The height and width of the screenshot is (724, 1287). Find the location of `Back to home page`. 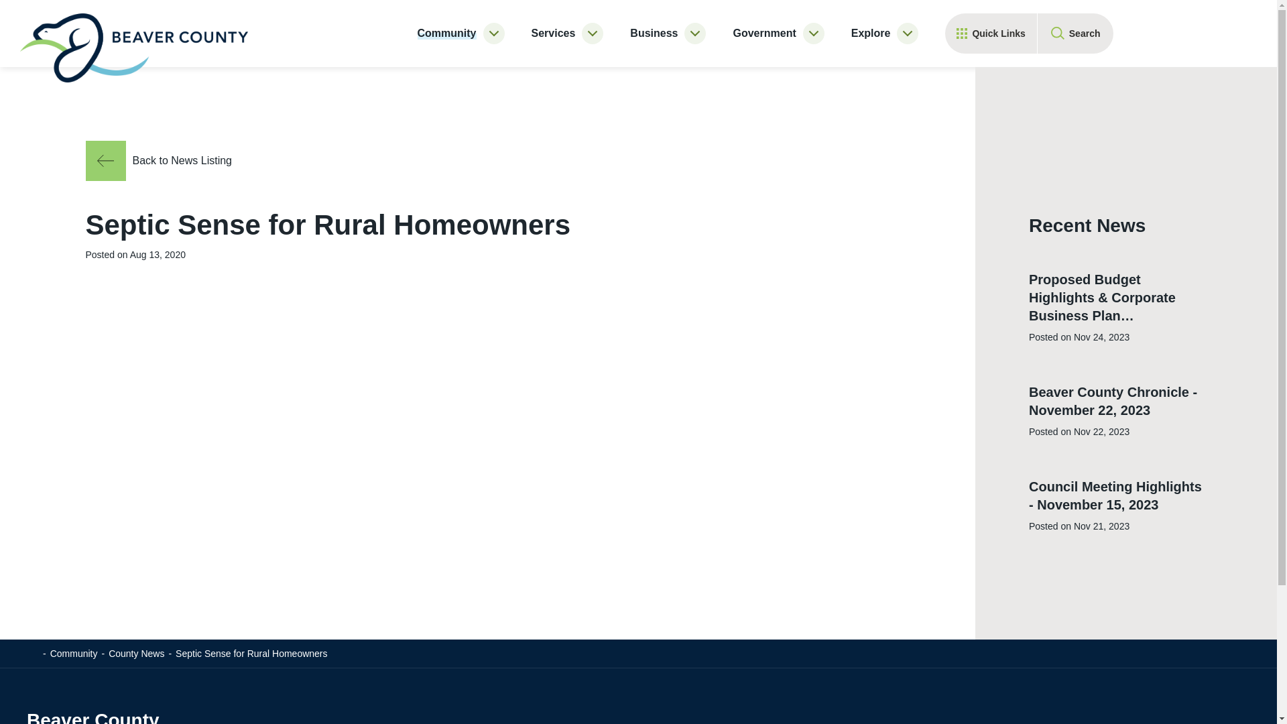

Back to home page is located at coordinates (33, 652).